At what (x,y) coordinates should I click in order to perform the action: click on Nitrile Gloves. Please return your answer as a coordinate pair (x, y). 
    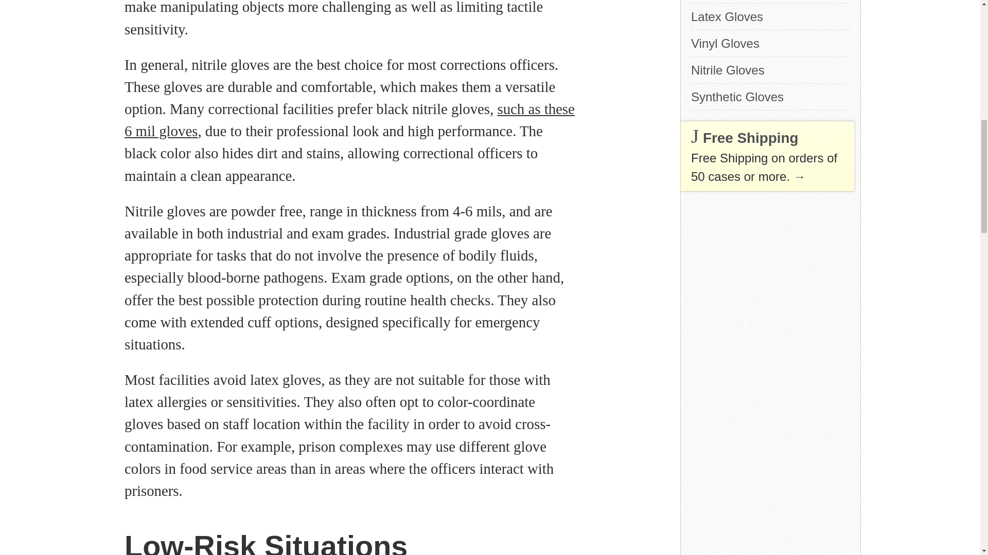
    Looking at the image, I should click on (770, 70).